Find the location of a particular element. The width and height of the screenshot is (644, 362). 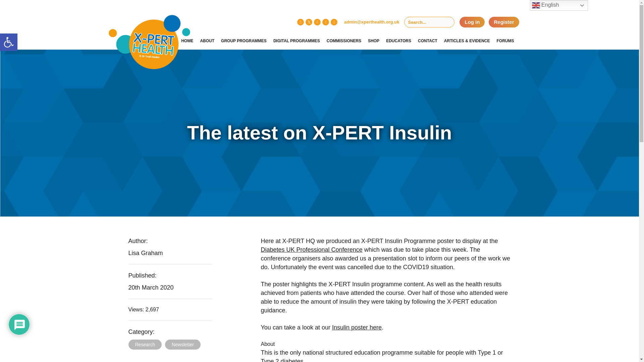

DIGITAL PROGRAMMES is located at coordinates (244, 41).